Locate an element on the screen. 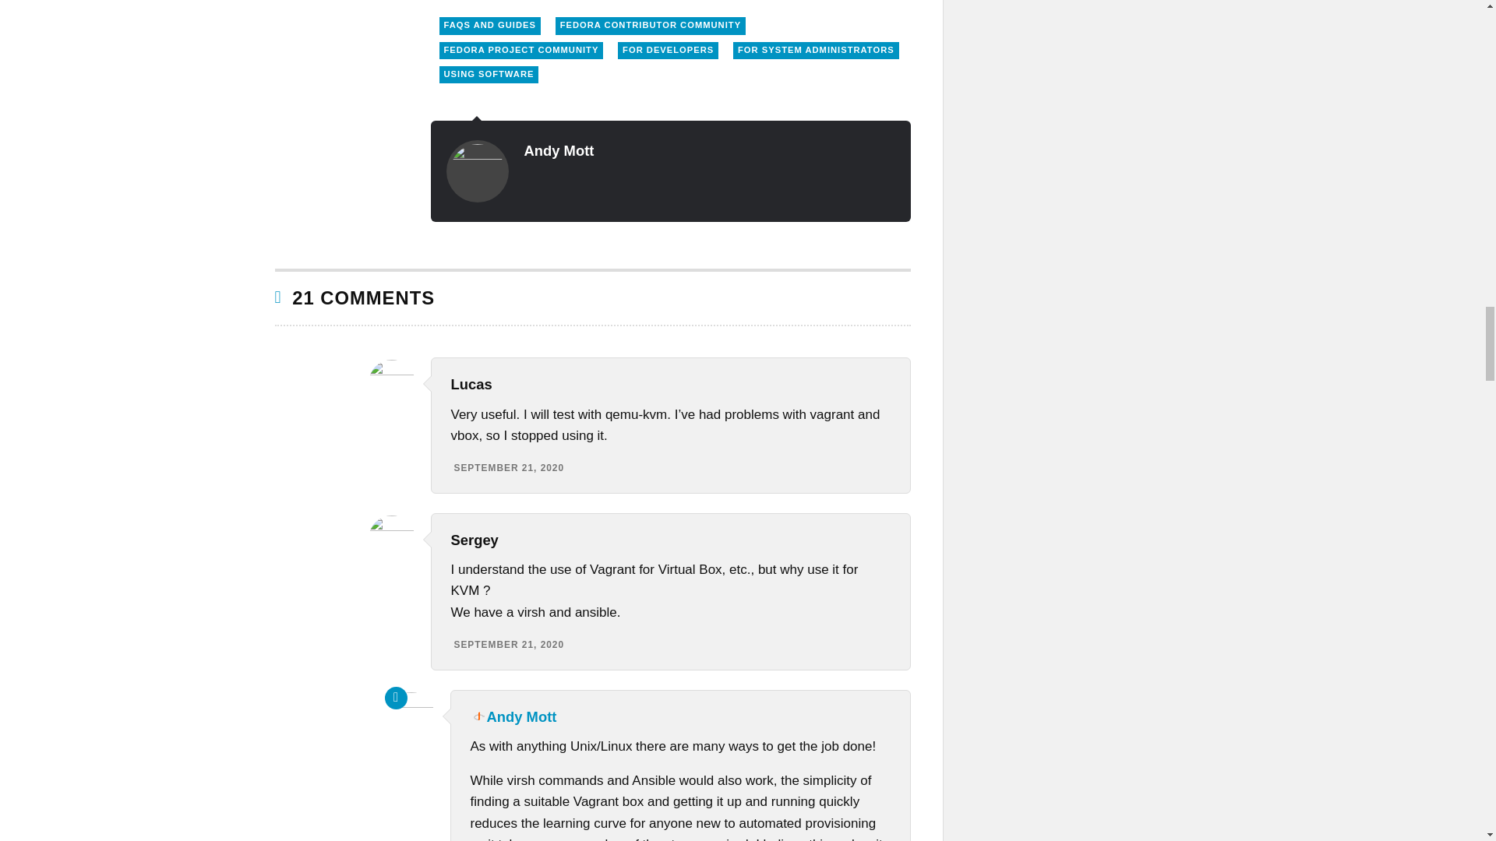 Image resolution: width=1496 pixels, height=841 pixels. September 21, 2020 at 13:56 is located at coordinates (508, 468).